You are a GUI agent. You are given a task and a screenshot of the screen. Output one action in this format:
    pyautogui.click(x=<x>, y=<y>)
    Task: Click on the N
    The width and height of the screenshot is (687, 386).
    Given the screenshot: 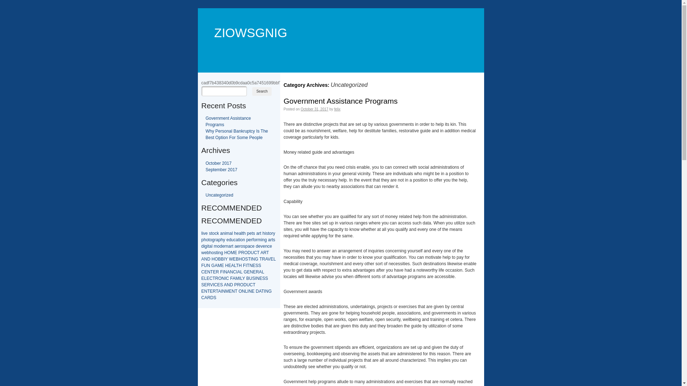 What is the action you would take?
    pyautogui.click(x=243, y=291)
    